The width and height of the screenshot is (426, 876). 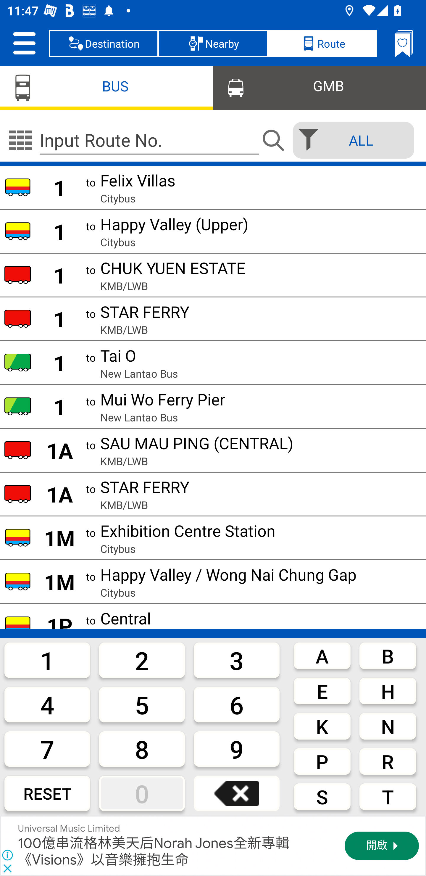 I want to click on 開啟, so click(x=382, y=846).